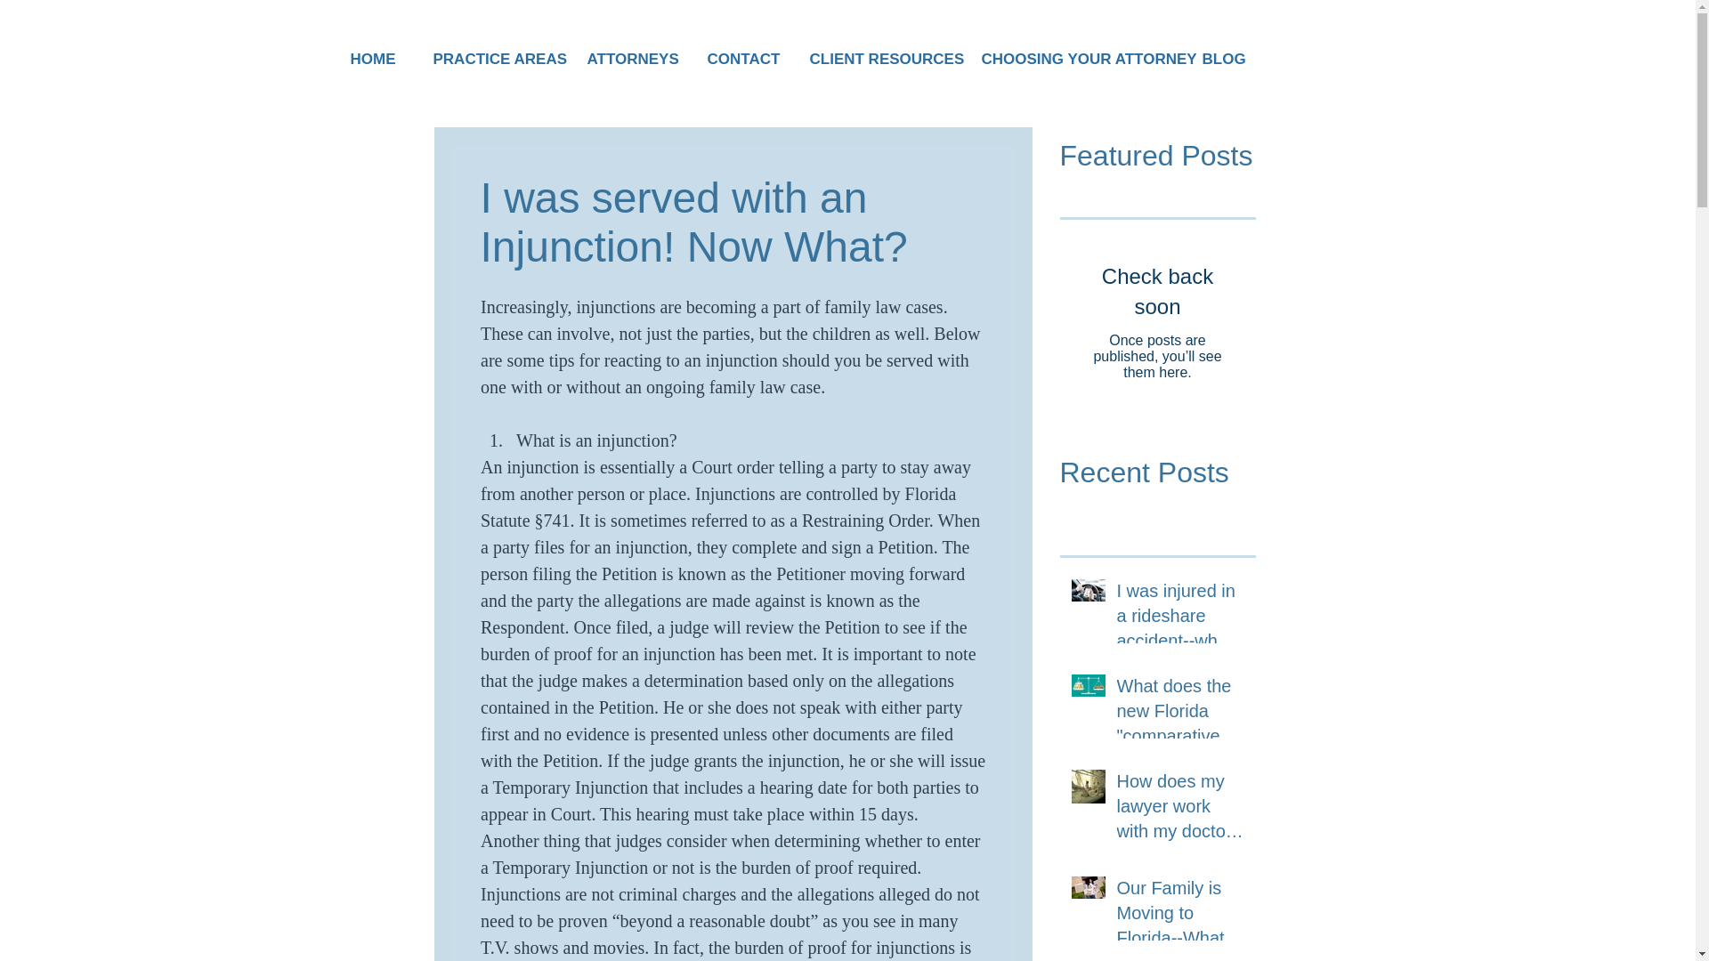 Image resolution: width=1709 pixels, height=961 pixels. I want to click on I was injured in a rideshare accident--what do I do?, so click(1179, 619).